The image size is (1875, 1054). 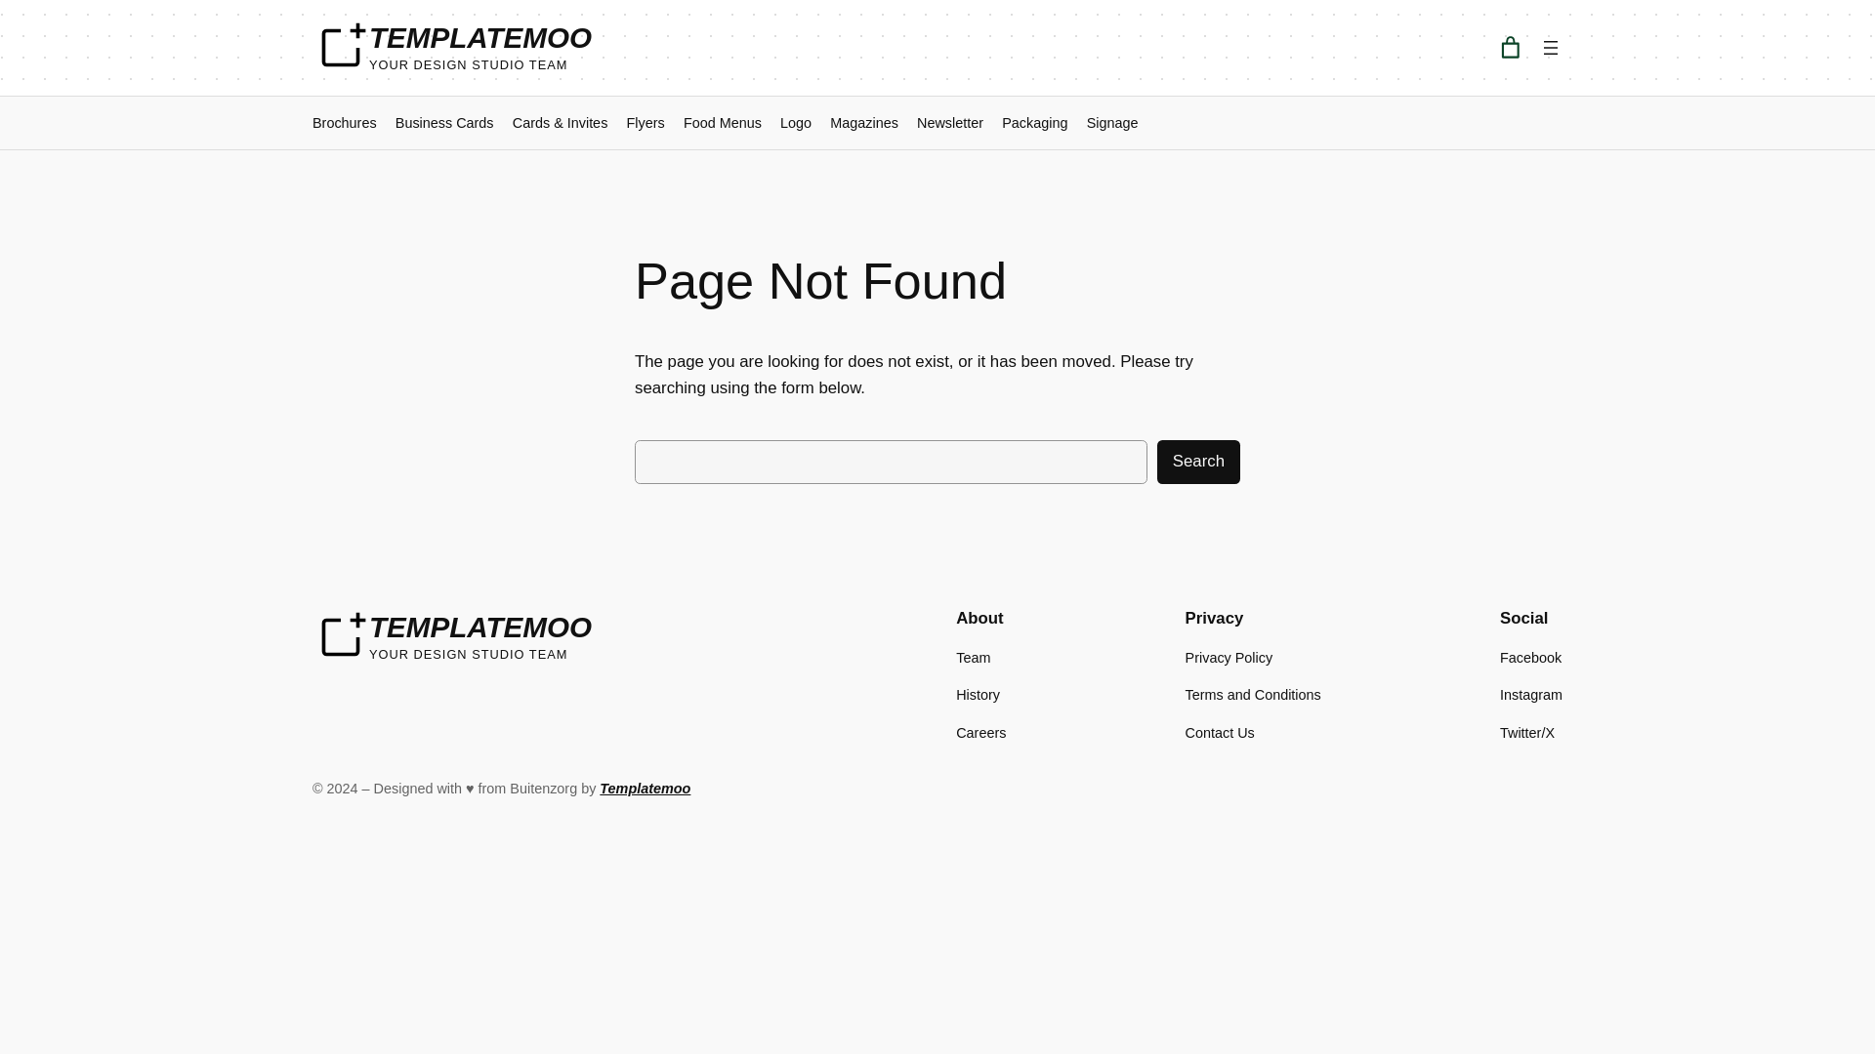 What do you see at coordinates (949, 123) in the screenshot?
I see `Newsletter` at bounding box center [949, 123].